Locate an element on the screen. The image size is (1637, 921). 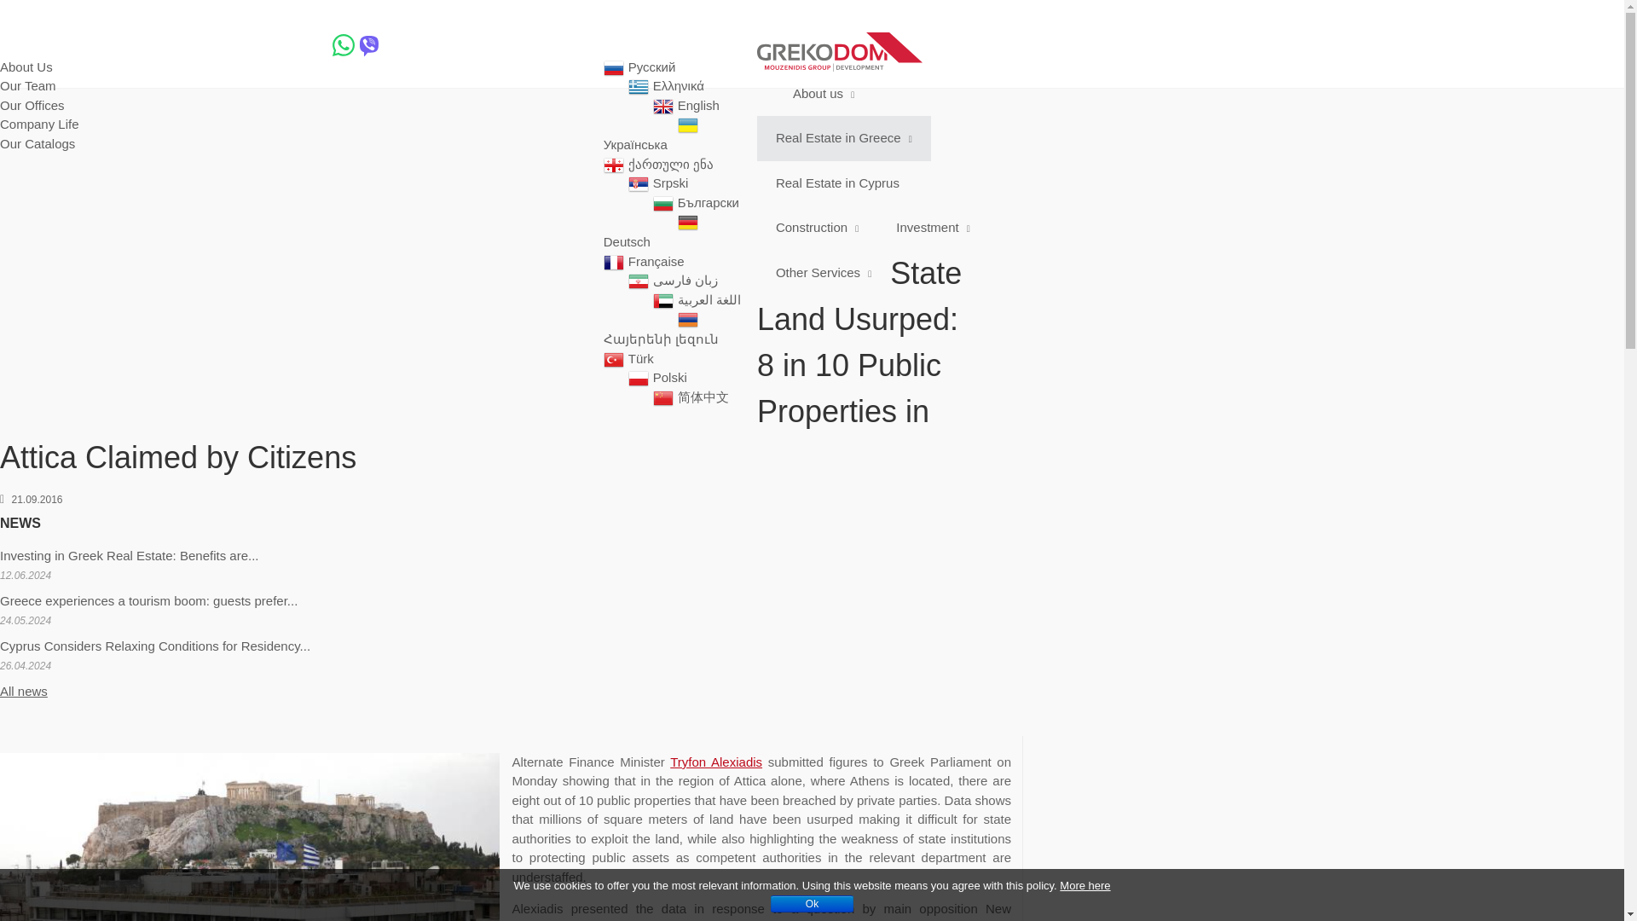
Srpski is located at coordinates (677, 182).